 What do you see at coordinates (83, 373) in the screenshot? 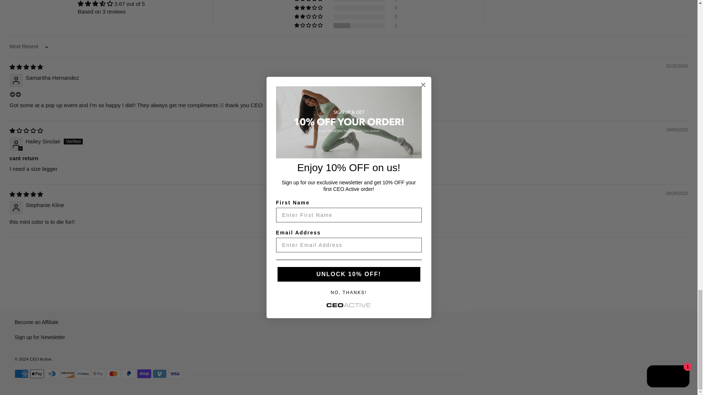
I see `Meta Pay` at bounding box center [83, 373].